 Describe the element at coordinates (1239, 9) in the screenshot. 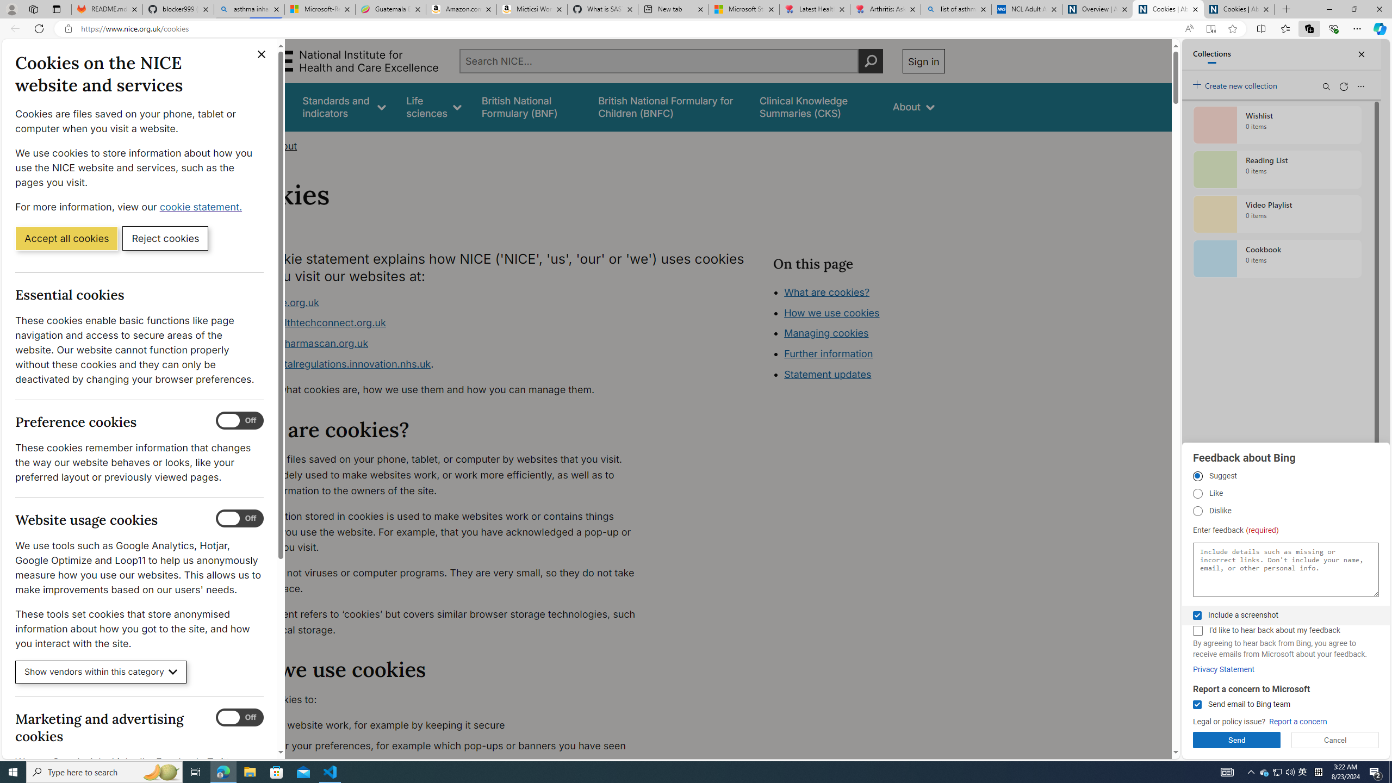

I see `Cookies | About | NICE` at that location.